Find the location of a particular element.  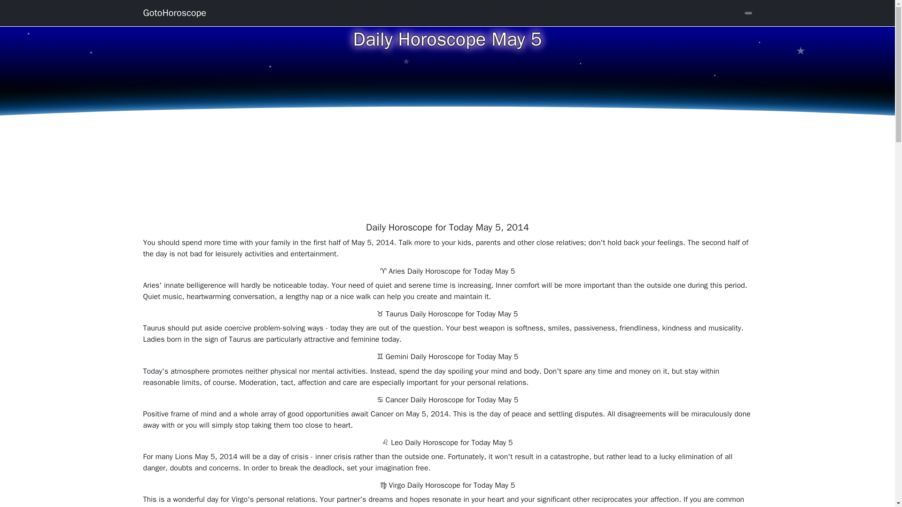

Goto Horoscope Home is located at coordinates (174, 13).